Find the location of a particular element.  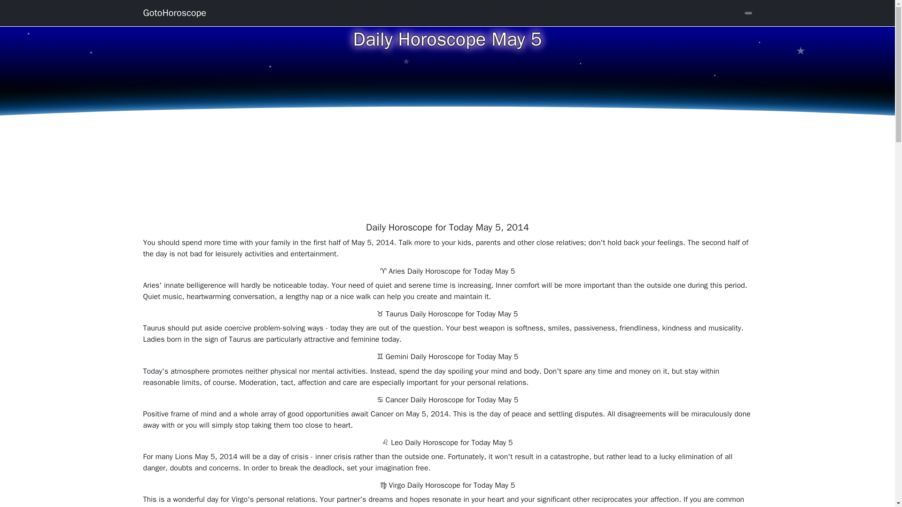

Goto Horoscope Home is located at coordinates (174, 13).